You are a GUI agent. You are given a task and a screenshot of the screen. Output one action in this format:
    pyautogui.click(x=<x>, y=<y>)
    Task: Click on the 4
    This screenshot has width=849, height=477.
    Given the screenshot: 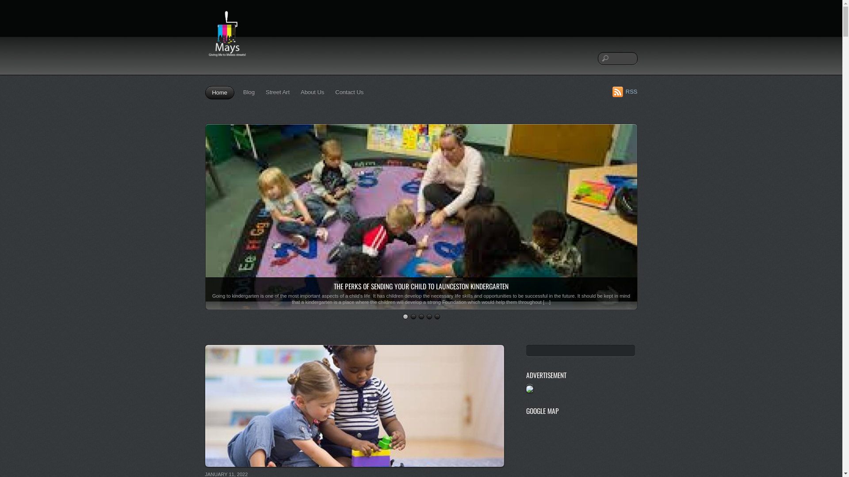 What is the action you would take?
    pyautogui.click(x=429, y=317)
    